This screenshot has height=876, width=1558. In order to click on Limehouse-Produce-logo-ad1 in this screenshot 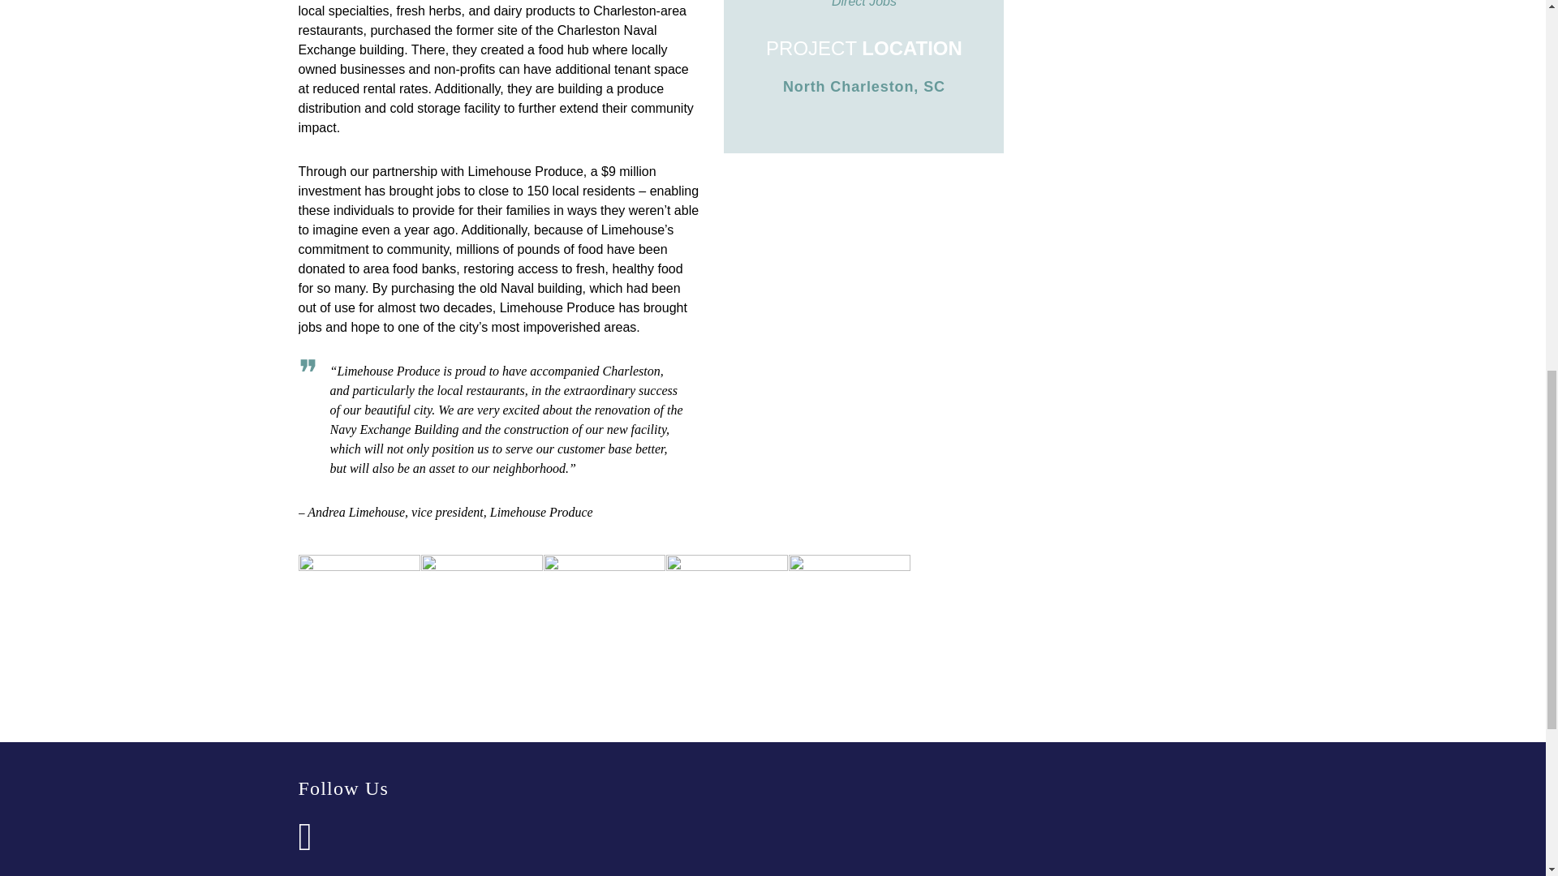, I will do `click(725, 615)`.